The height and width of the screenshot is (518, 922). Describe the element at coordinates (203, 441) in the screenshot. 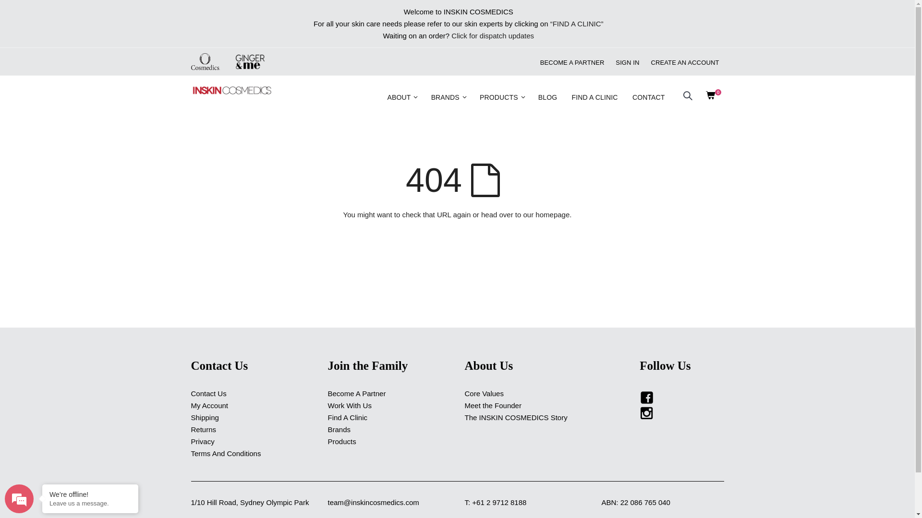

I see `Privacy` at that location.